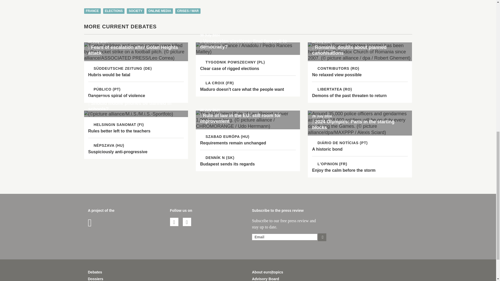  I want to click on Romania: doubts about planned canonisations, so click(360, 52).